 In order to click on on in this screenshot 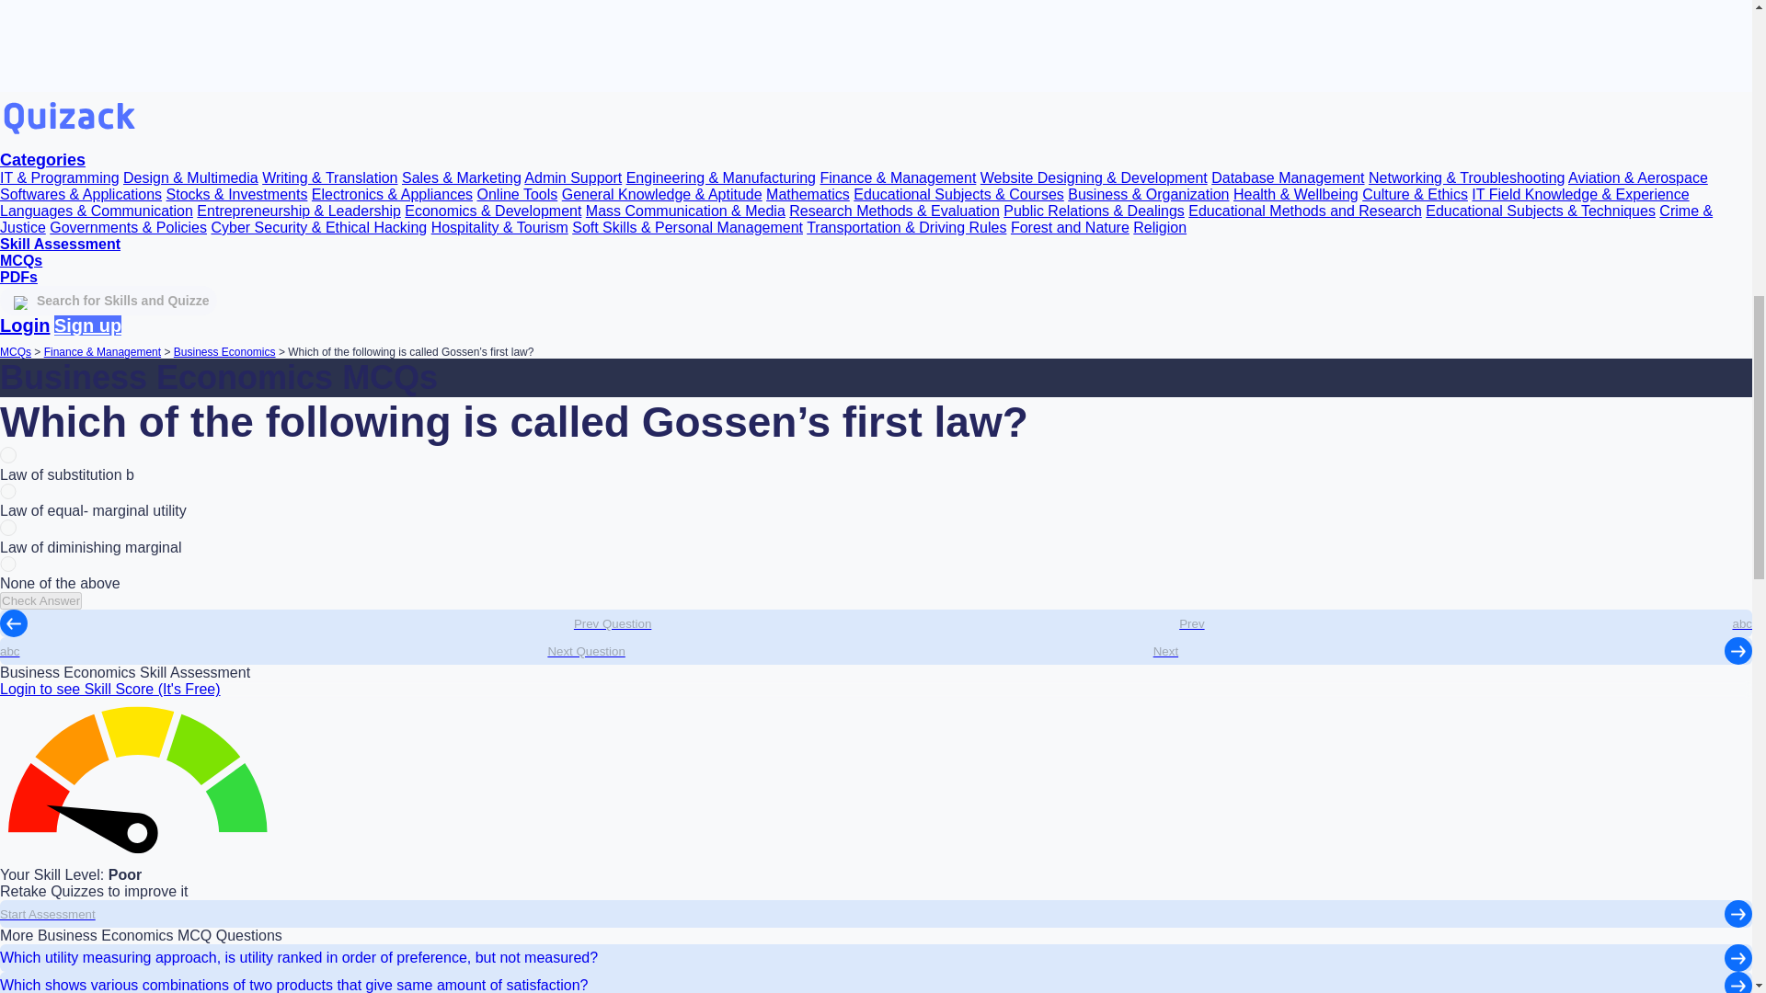, I will do `click(7, 528)`.